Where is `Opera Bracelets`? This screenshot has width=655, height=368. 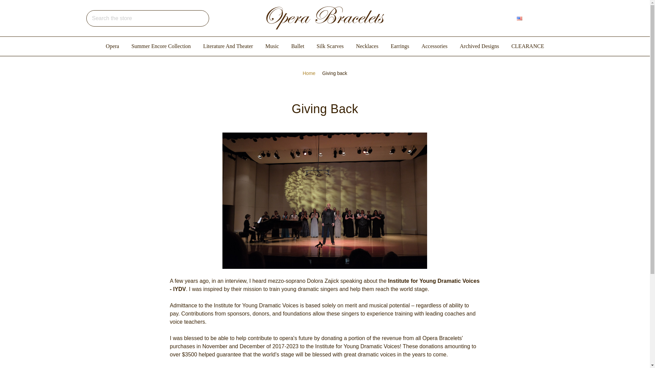
Opera Bracelets is located at coordinates (325, 18).